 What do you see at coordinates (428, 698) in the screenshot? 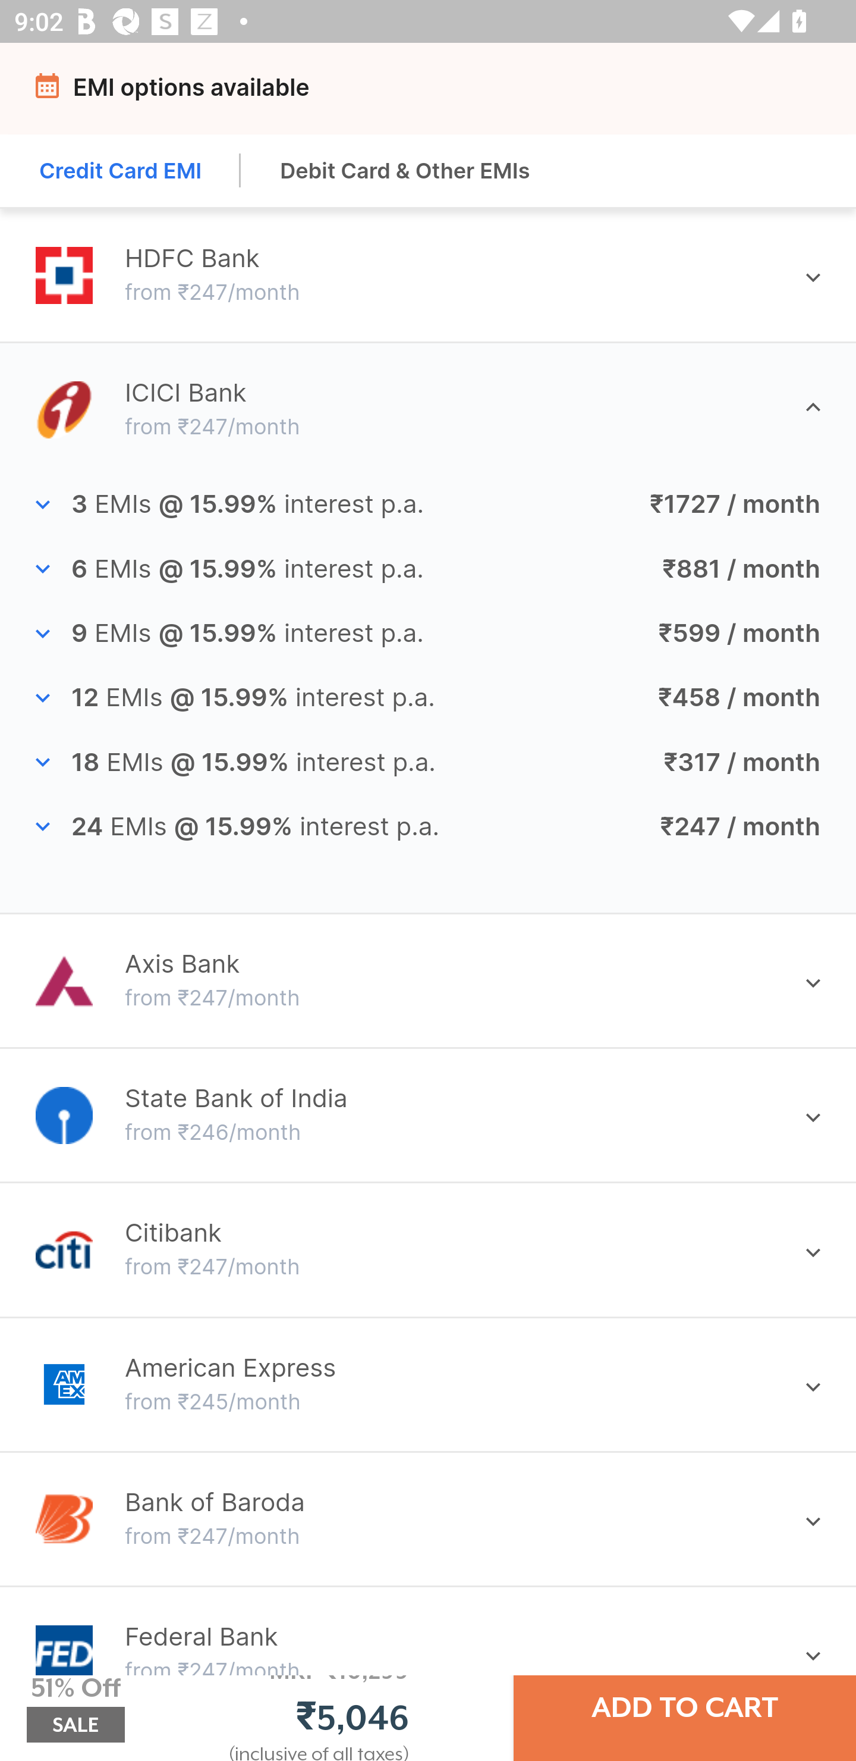
I see `12 EMIs @ 15.99% interest p.a. ₹458 / month` at bounding box center [428, 698].